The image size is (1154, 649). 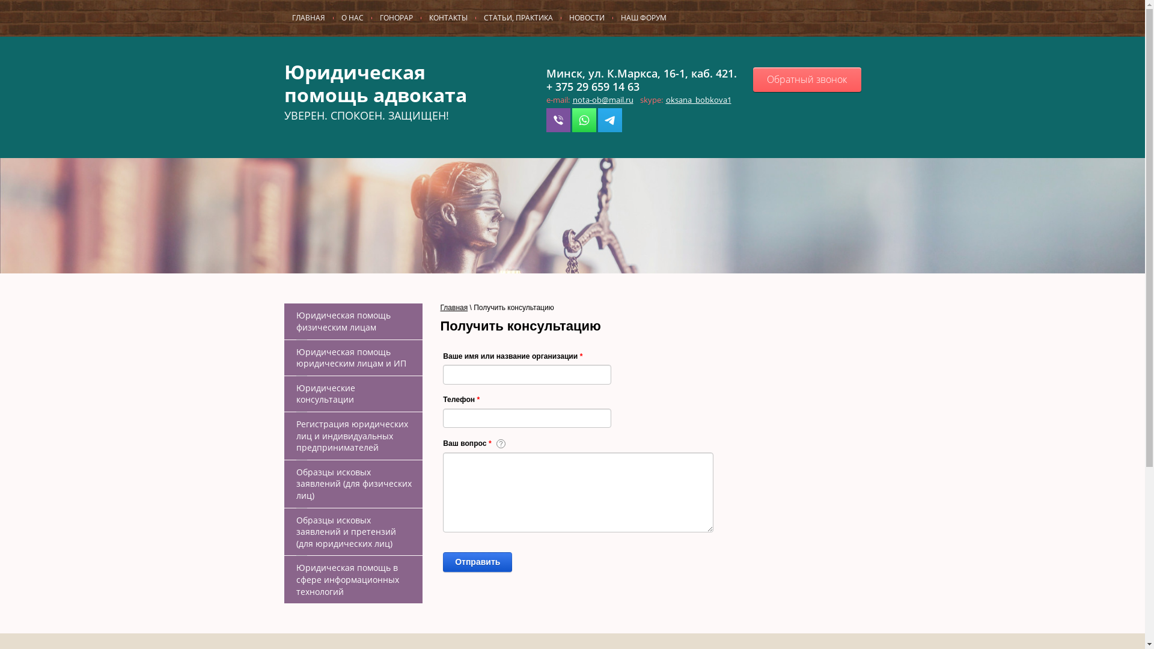 What do you see at coordinates (593, 87) in the screenshot?
I see `+ 375 29 659 14 63` at bounding box center [593, 87].